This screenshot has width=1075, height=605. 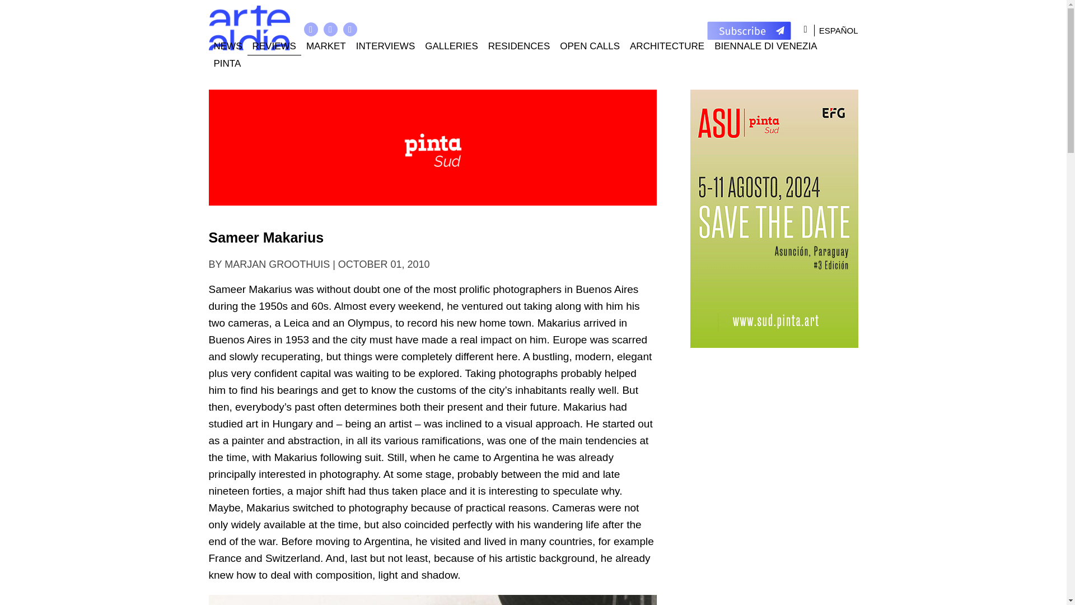 What do you see at coordinates (766, 47) in the screenshot?
I see `BIENNALE DI VENEZIA` at bounding box center [766, 47].